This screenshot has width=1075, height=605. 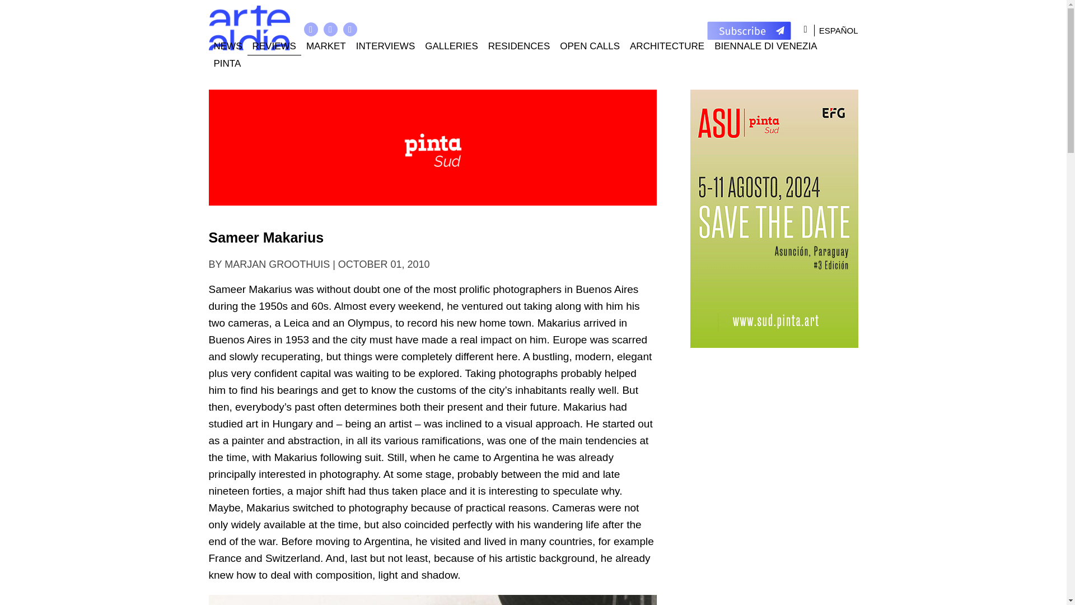 What do you see at coordinates (766, 47) in the screenshot?
I see `BIENNALE DI VENEZIA` at bounding box center [766, 47].